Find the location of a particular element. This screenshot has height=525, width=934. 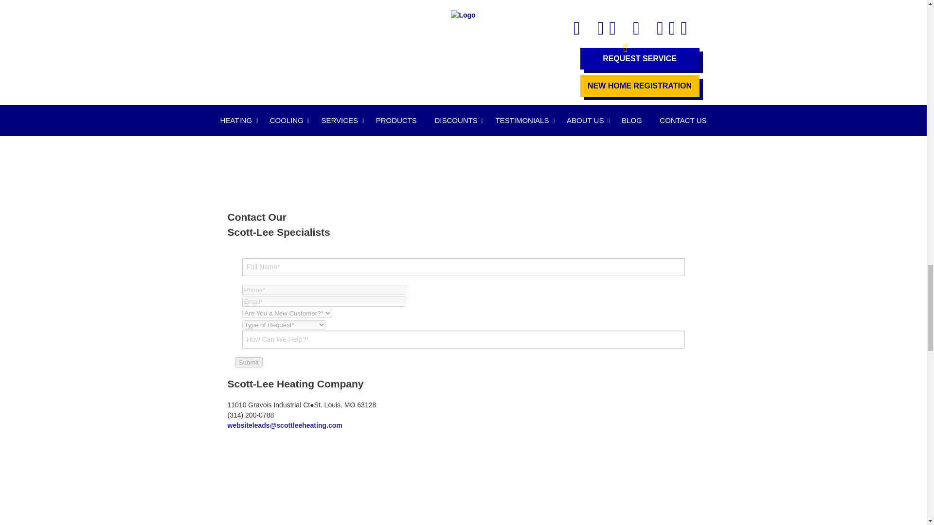

Submit is located at coordinates (248, 363).